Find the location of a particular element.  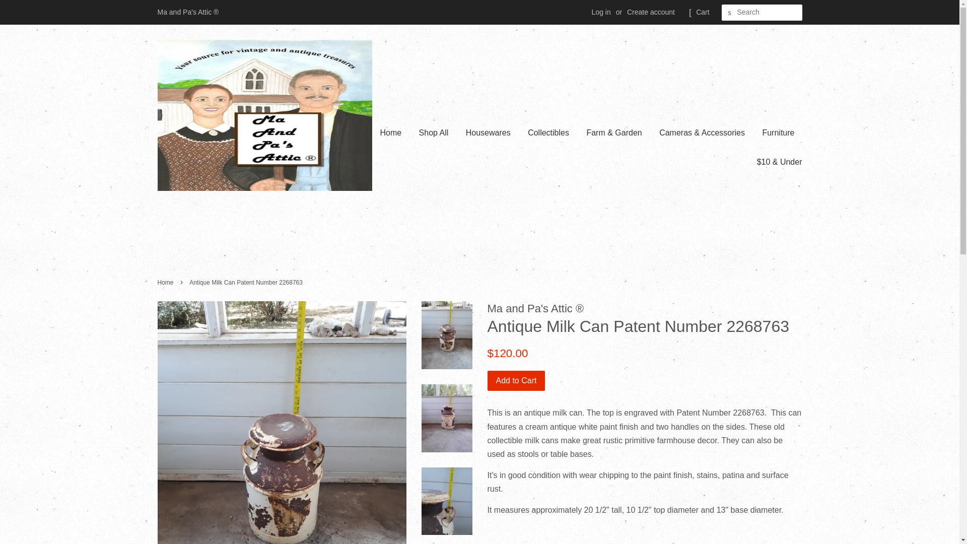

Home is located at coordinates (166, 283).